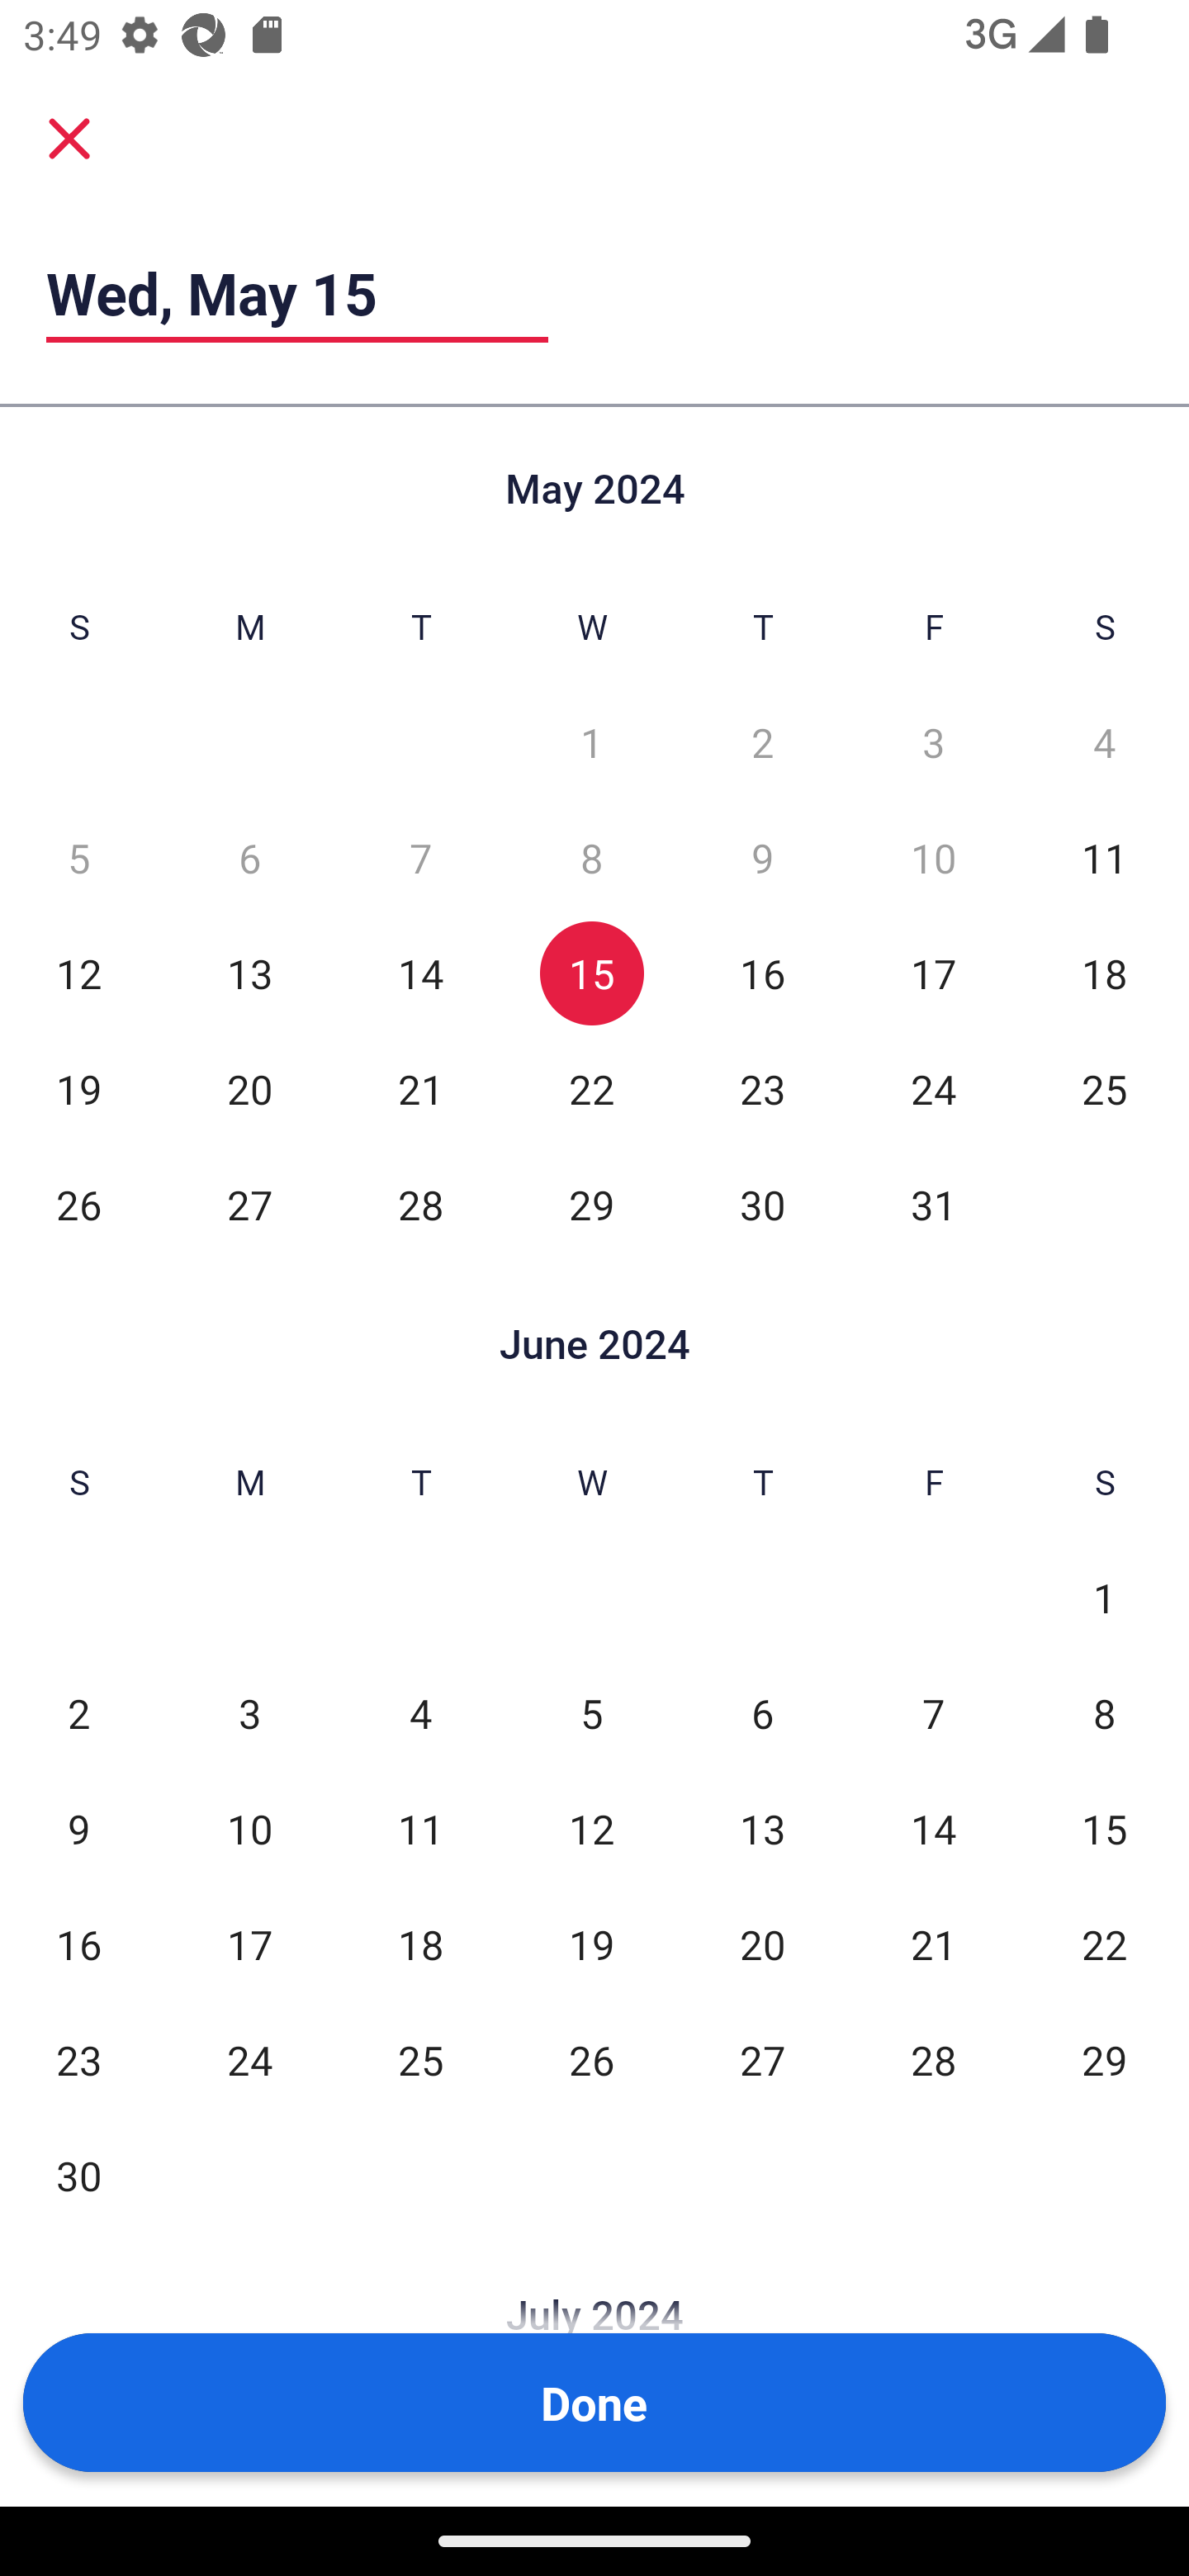 This screenshot has width=1189, height=2576. Describe the element at coordinates (78, 857) in the screenshot. I see `5 Sun, May 5, Not Selected` at that location.